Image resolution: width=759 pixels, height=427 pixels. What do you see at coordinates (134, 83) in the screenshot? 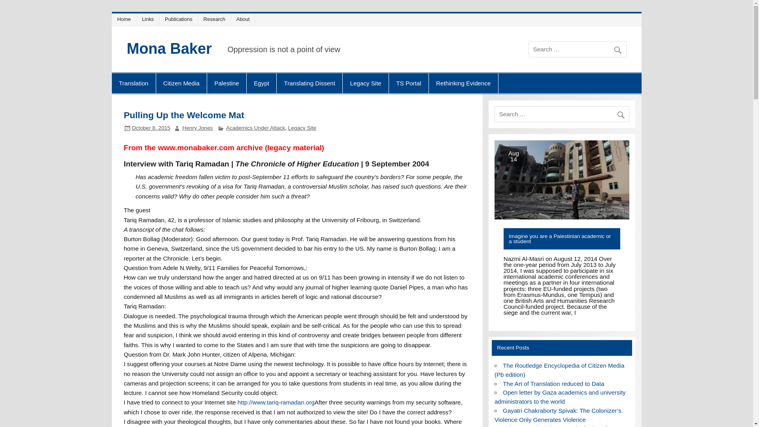
I see `Translation` at bounding box center [134, 83].